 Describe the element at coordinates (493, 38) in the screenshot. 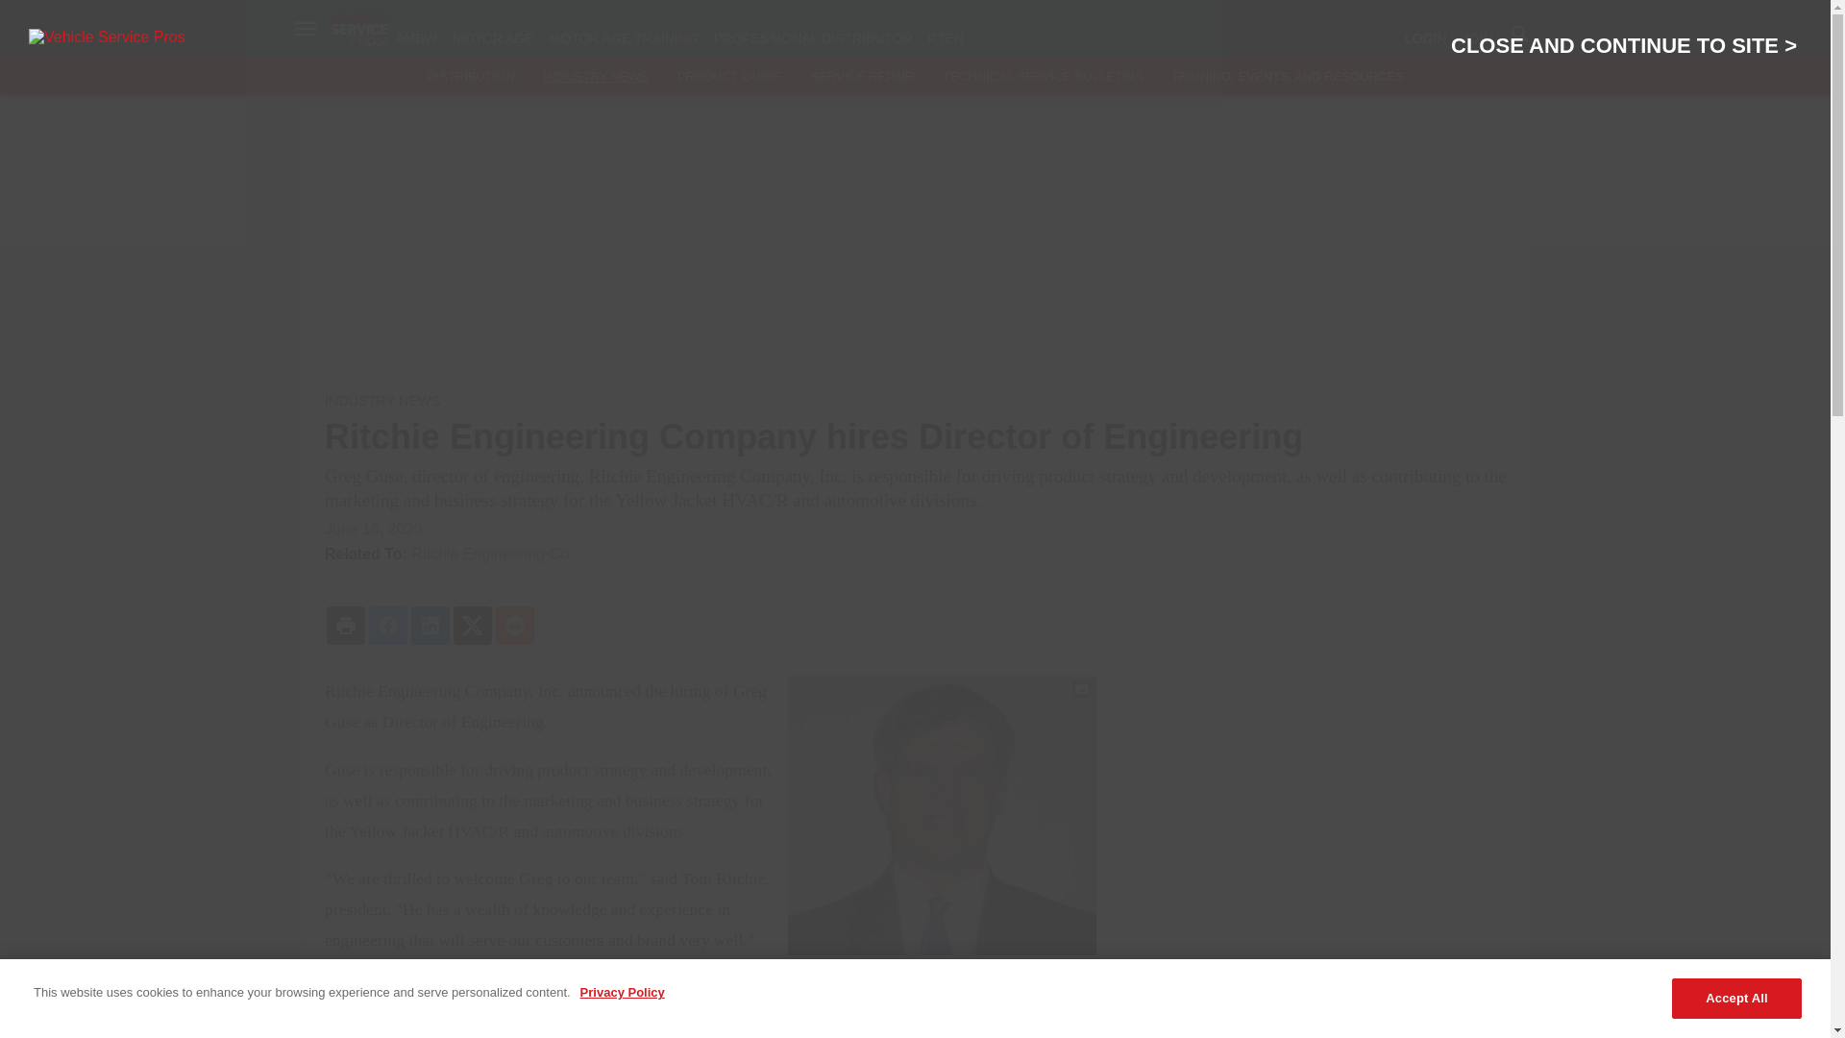

I see `MOTOR AGE` at that location.